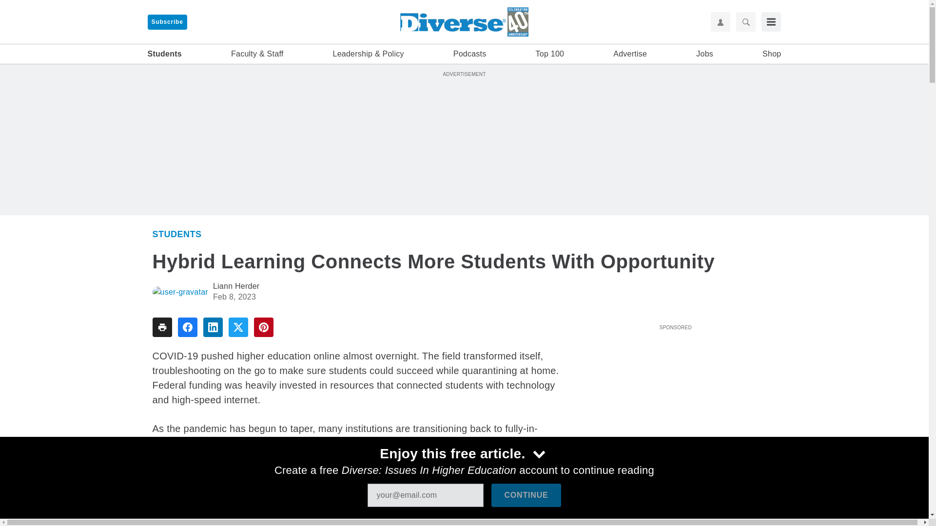  What do you see at coordinates (705, 54) in the screenshot?
I see `Jobs` at bounding box center [705, 54].